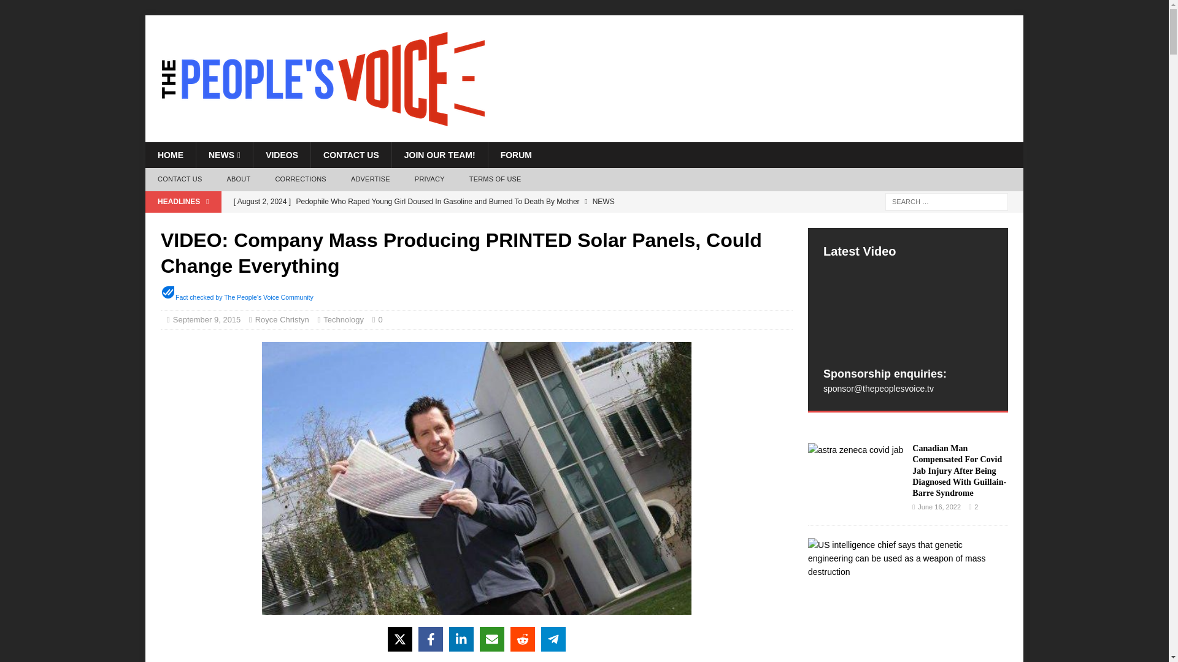 This screenshot has height=662, width=1178. What do you see at coordinates (170, 155) in the screenshot?
I see `HOME` at bounding box center [170, 155].